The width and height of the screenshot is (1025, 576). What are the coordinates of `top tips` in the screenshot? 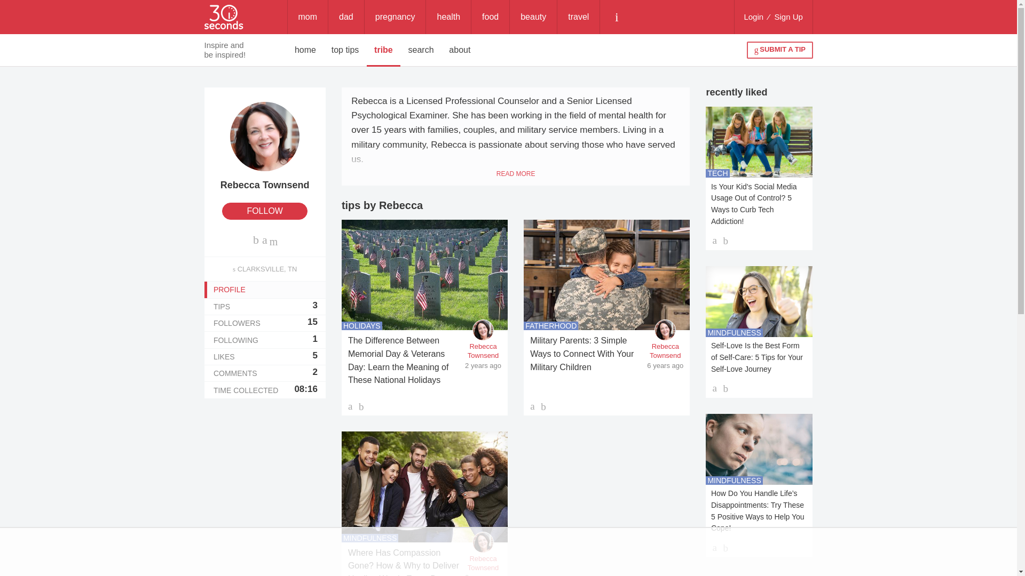 It's located at (490, 17).